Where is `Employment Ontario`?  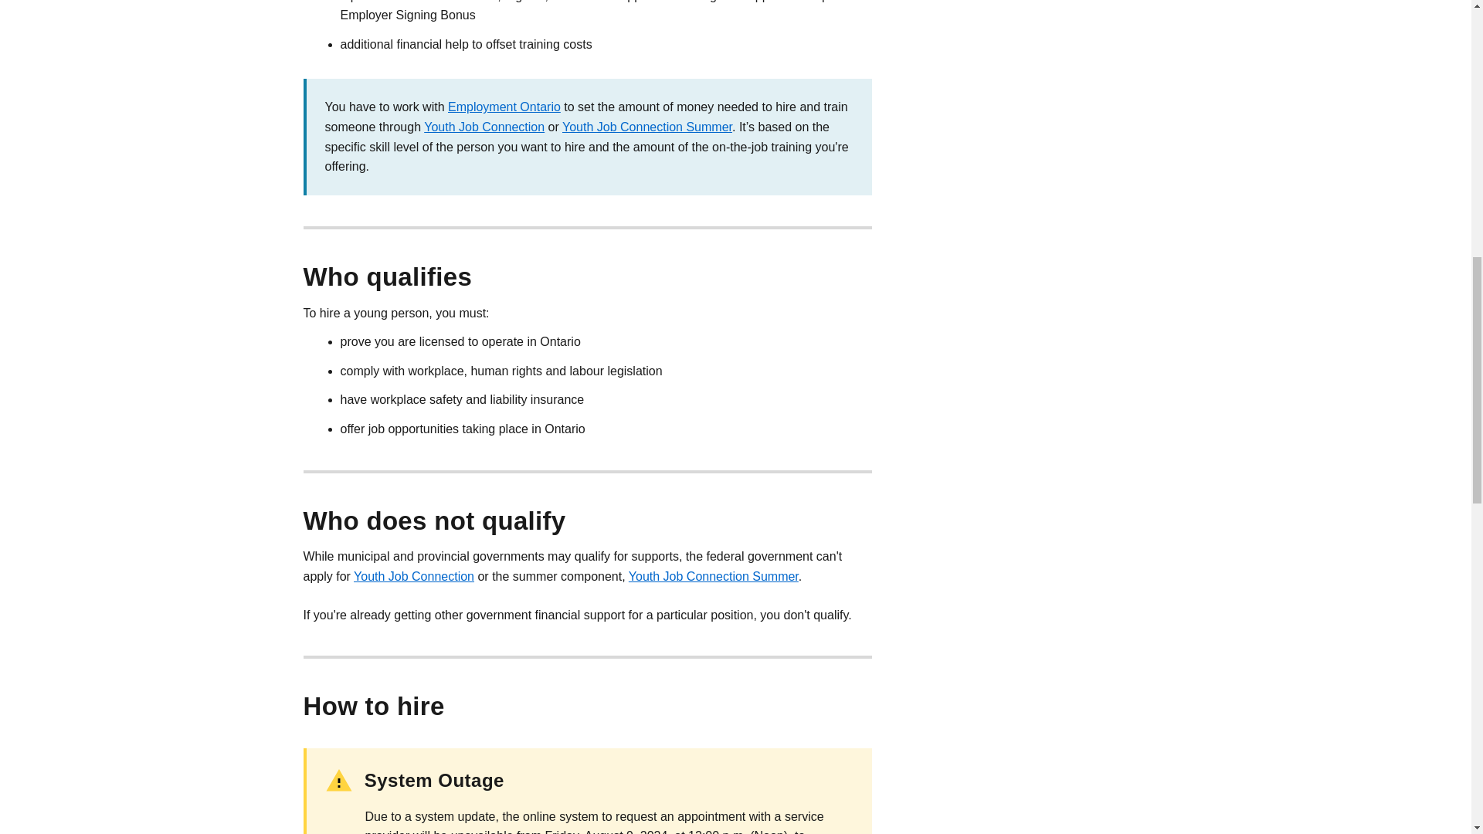 Employment Ontario is located at coordinates (504, 107).